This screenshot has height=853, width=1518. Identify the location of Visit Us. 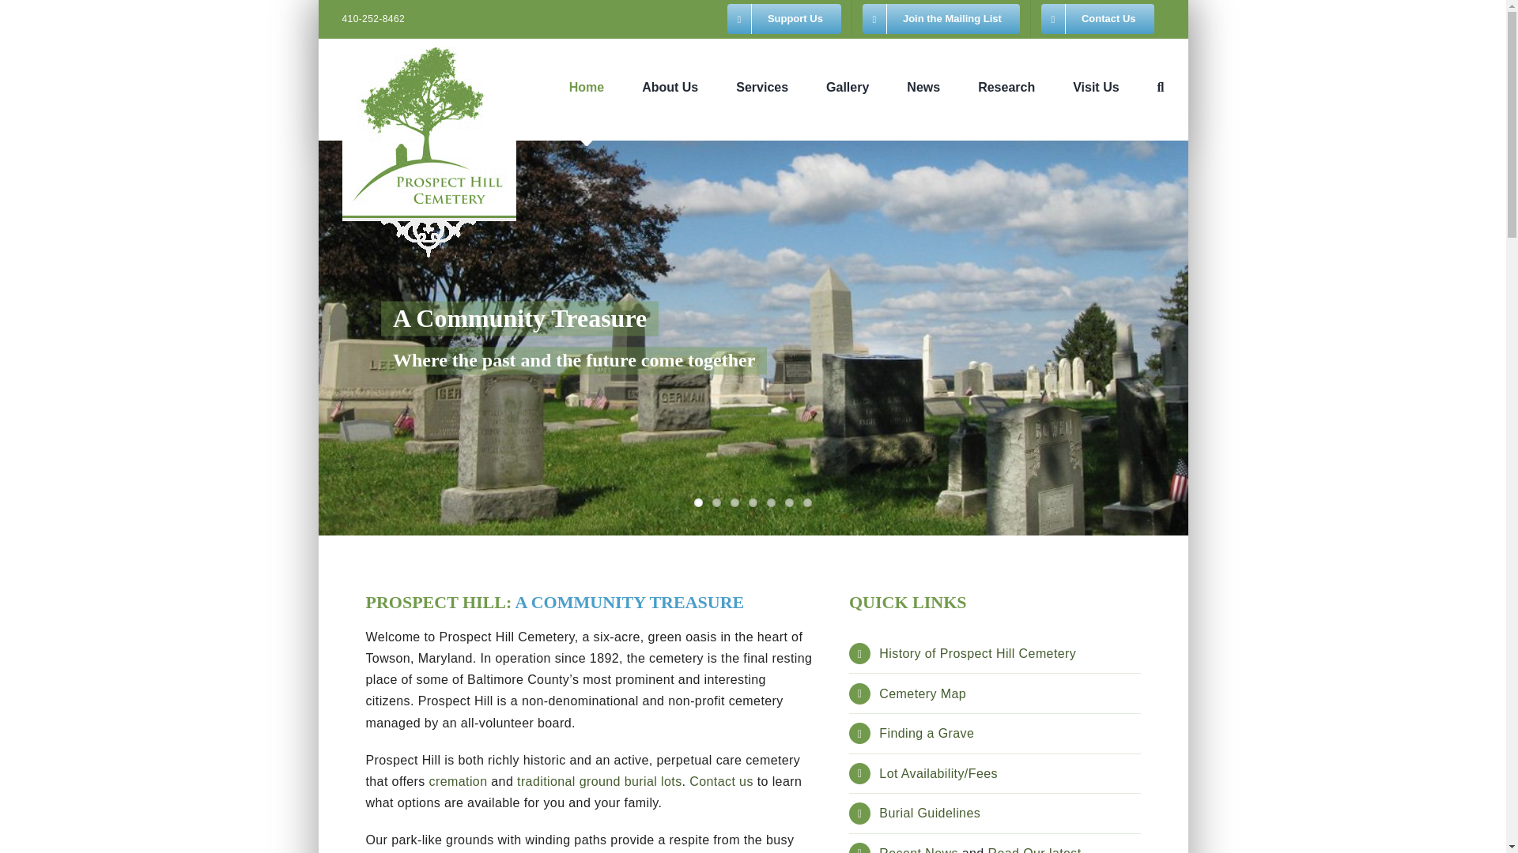
(1096, 87).